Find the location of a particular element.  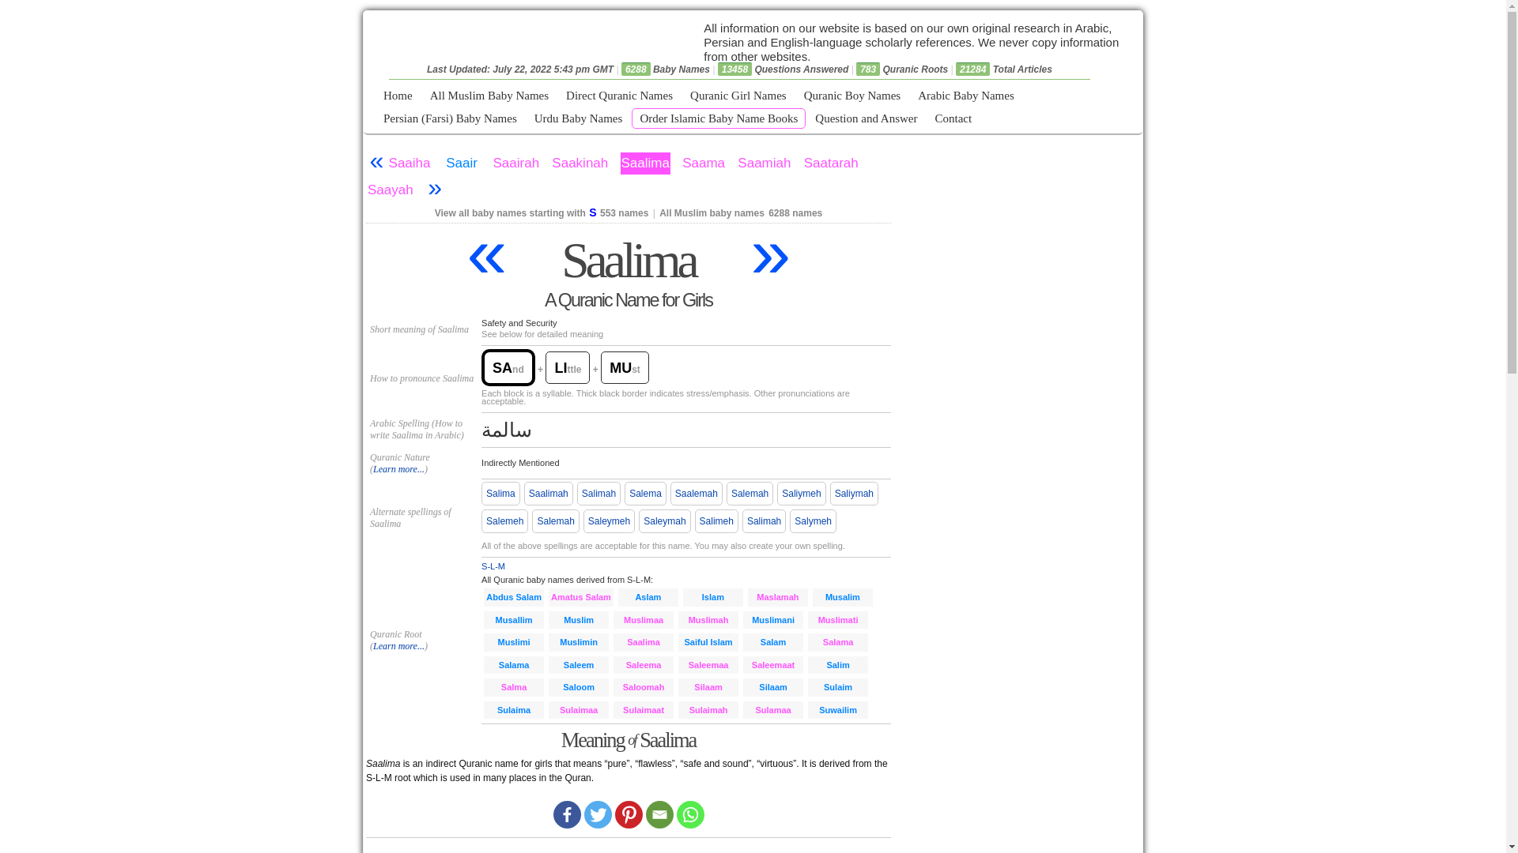

Urdu Baby Names is located at coordinates (579, 118).